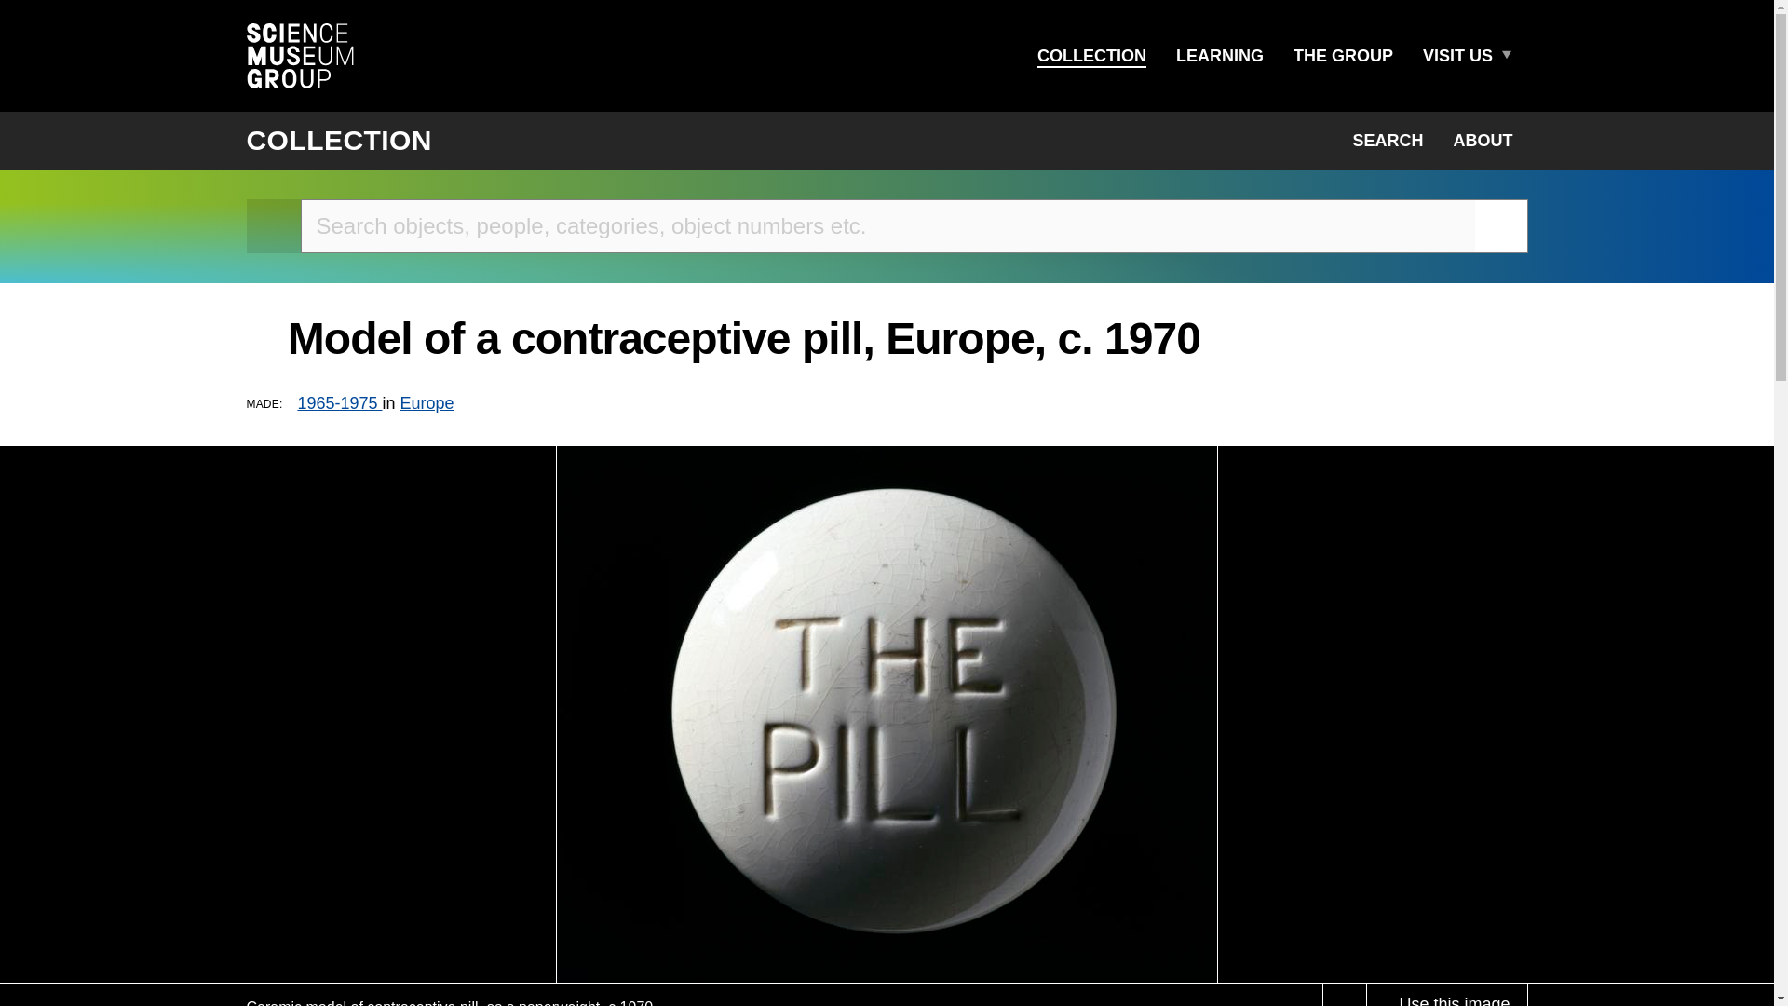 Image resolution: width=1788 pixels, height=1006 pixels. Describe the element at coordinates (1388, 140) in the screenshot. I see `SEARCH` at that location.